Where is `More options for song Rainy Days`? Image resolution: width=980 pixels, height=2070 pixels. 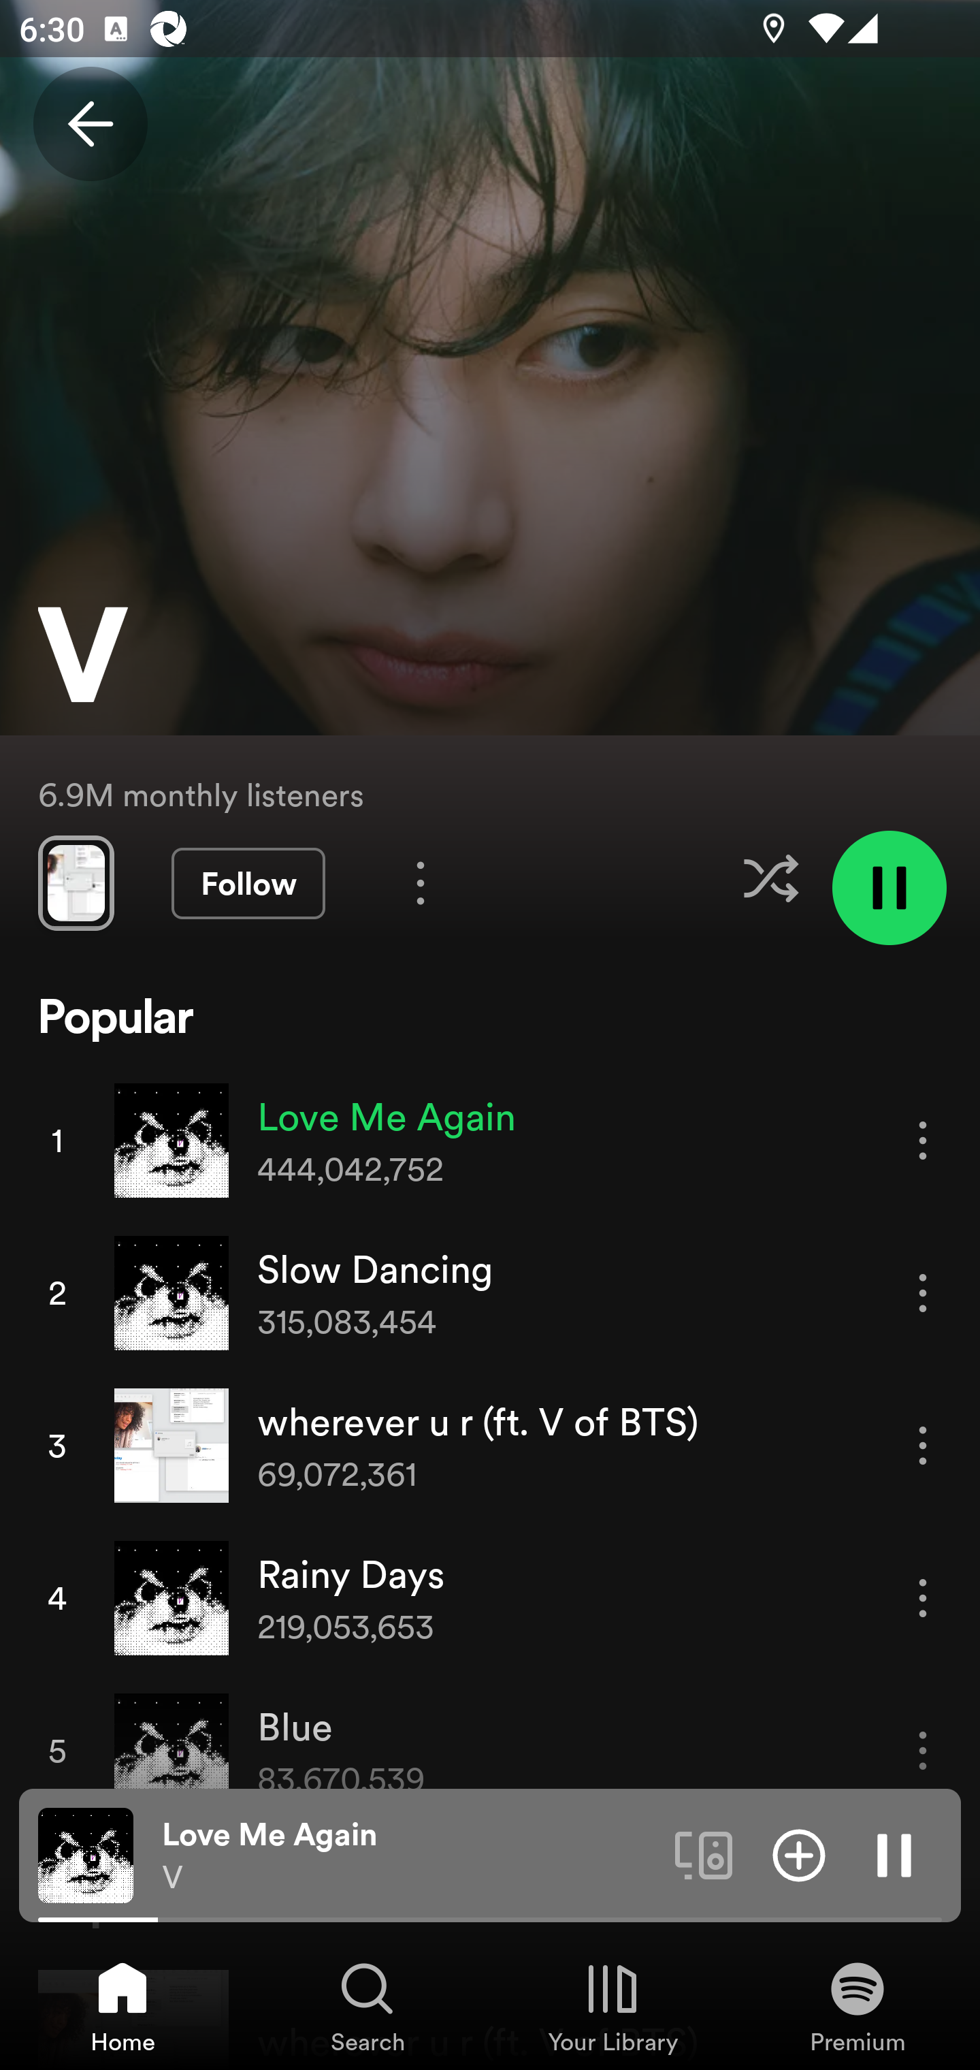
More options for song Rainy Days is located at coordinates (923, 1597).